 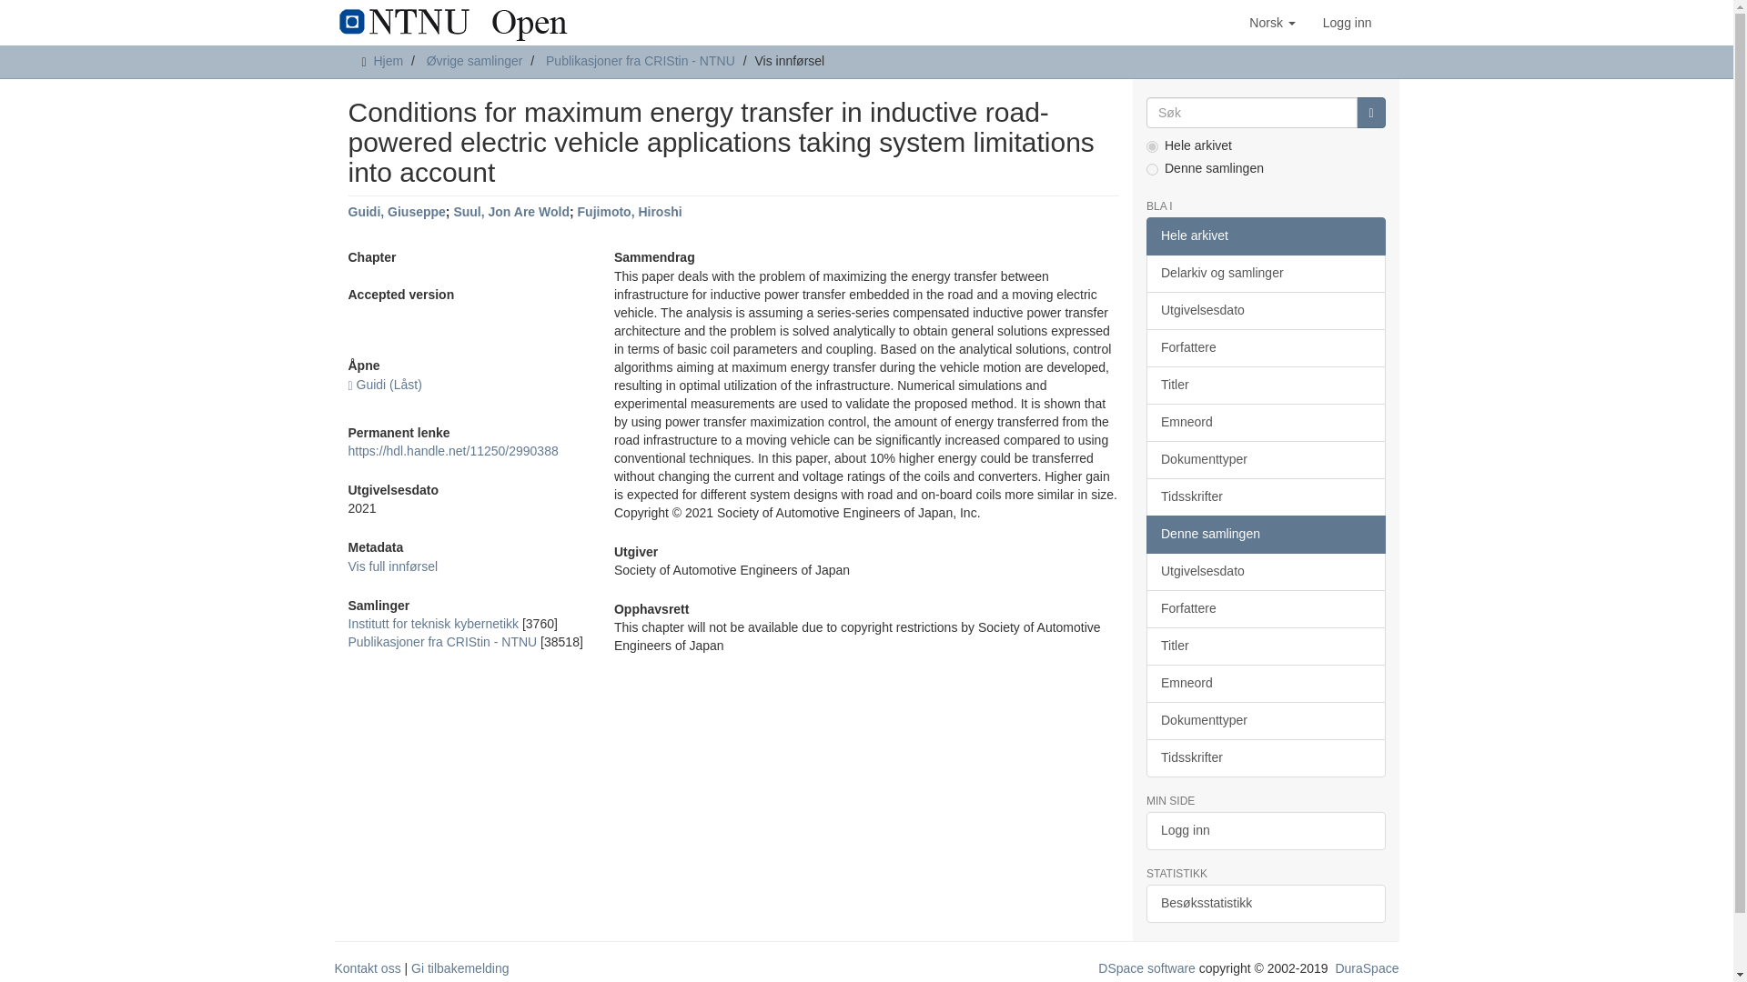 I want to click on Utgivelsesdato, so click(x=1265, y=310).